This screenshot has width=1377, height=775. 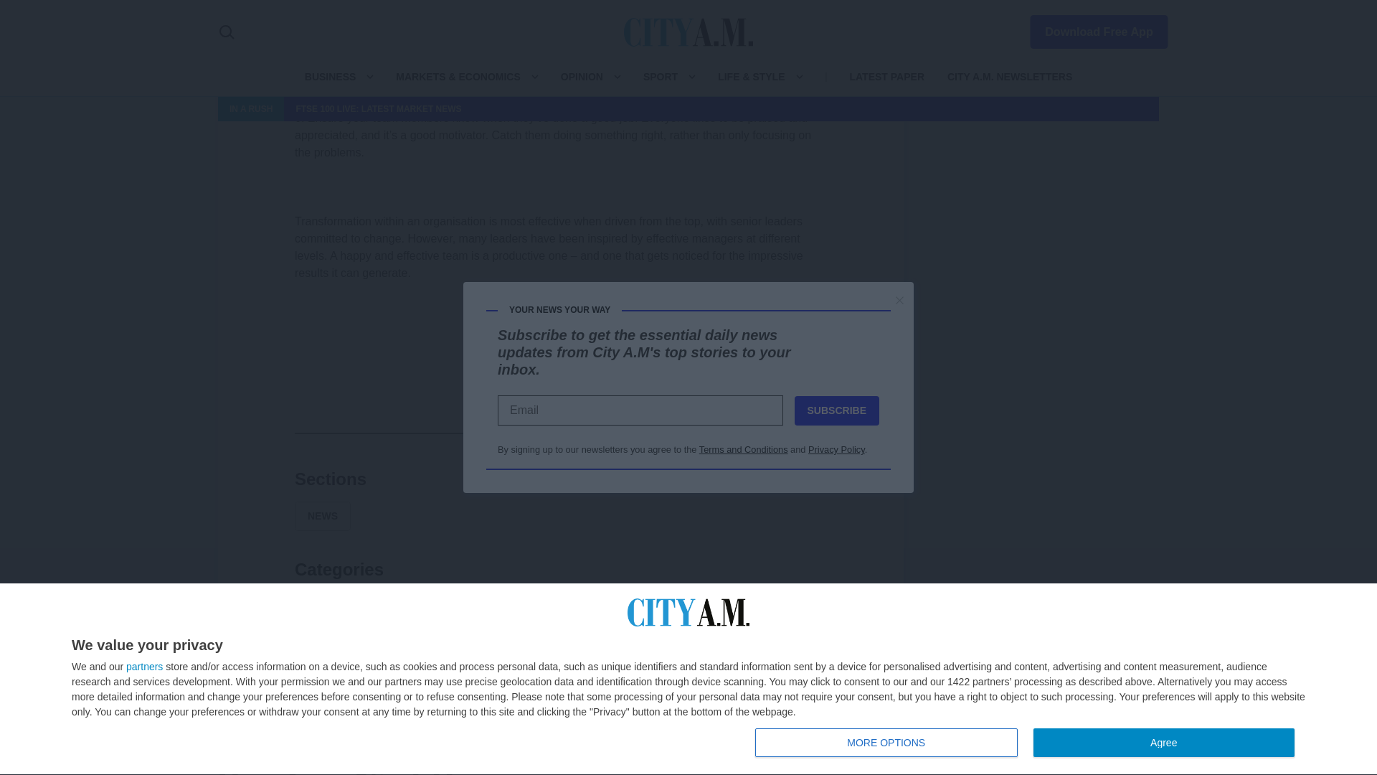 What do you see at coordinates (561, 432) in the screenshot?
I see `LinkedIn` at bounding box center [561, 432].